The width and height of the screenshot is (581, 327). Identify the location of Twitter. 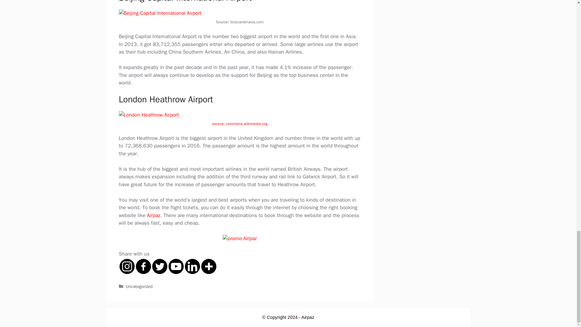
(159, 266).